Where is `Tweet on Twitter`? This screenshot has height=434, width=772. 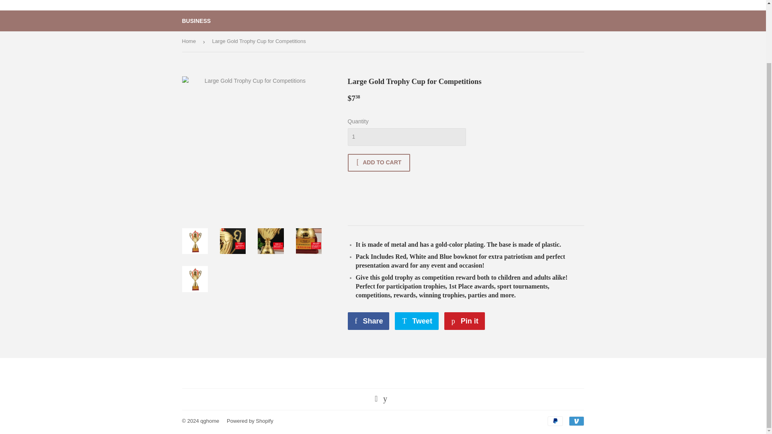
Tweet on Twitter is located at coordinates (417, 321).